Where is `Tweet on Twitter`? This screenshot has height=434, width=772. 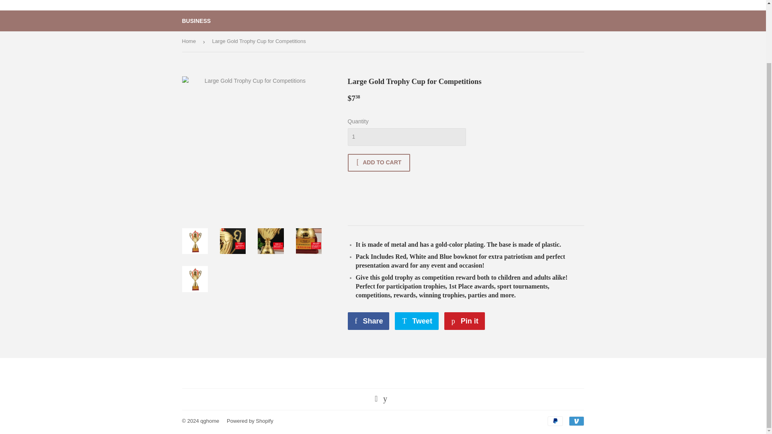
Tweet on Twitter is located at coordinates (417, 321).